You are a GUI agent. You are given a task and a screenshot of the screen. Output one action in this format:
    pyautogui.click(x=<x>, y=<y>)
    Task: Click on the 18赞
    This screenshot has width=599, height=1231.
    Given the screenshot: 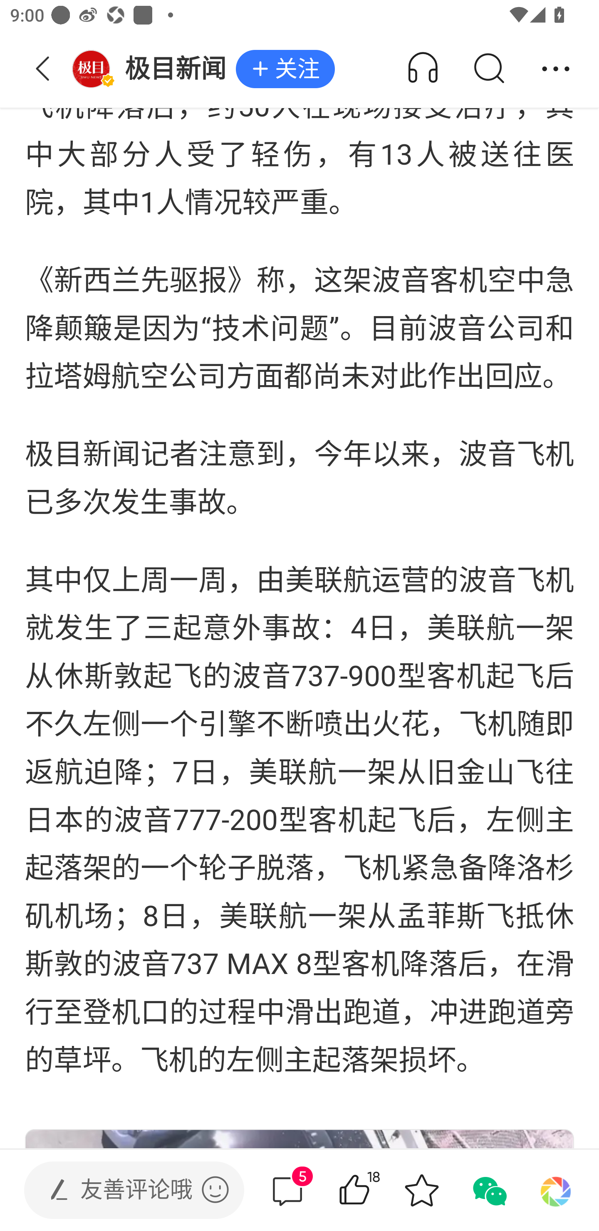 What is the action you would take?
    pyautogui.click(x=374, y=1190)
    